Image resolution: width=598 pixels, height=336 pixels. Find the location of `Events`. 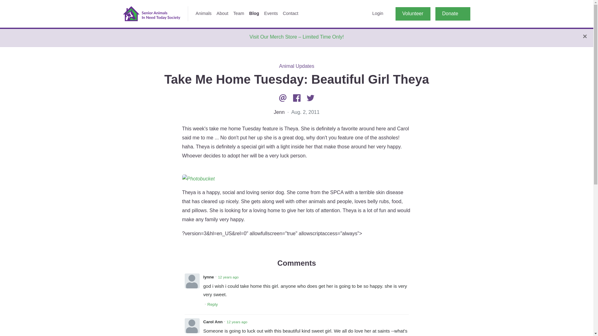

Events is located at coordinates (271, 13).